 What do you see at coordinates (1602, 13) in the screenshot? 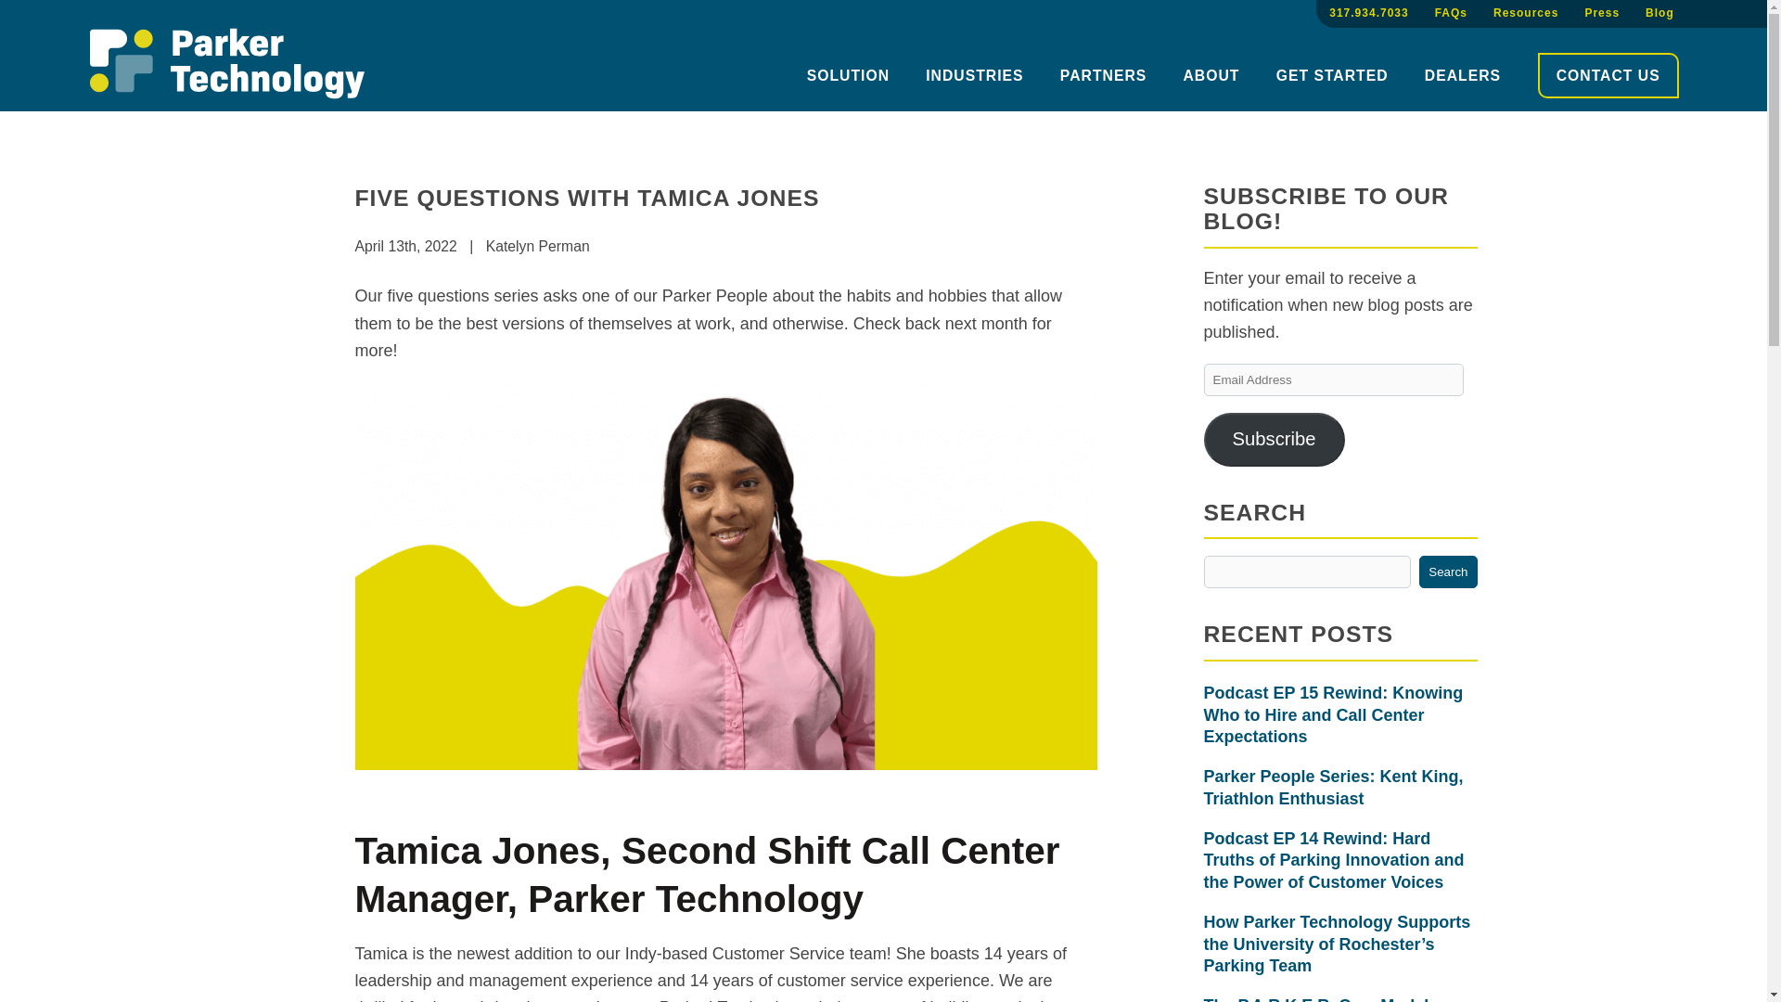
I see `Press` at bounding box center [1602, 13].